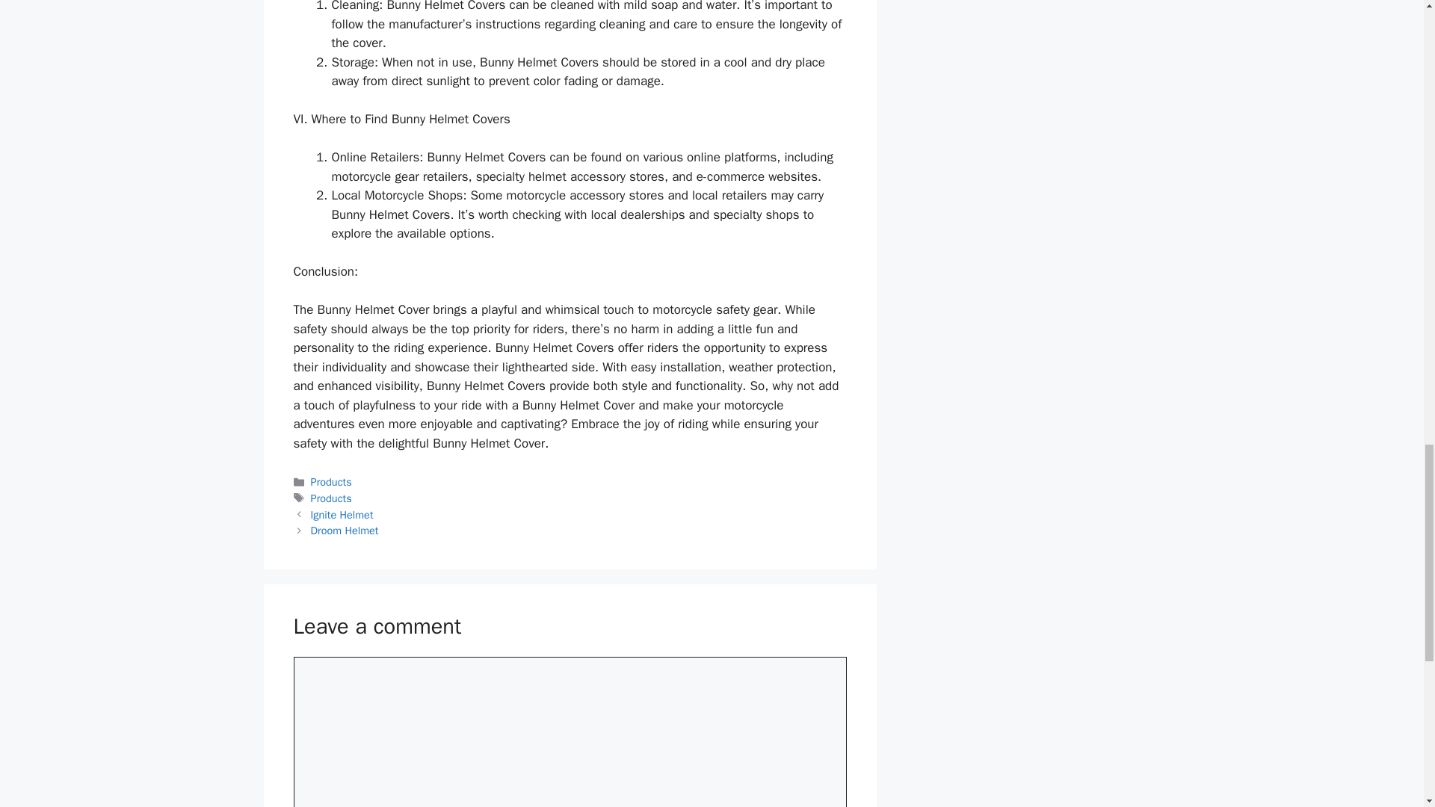  I want to click on Ignite Helmet, so click(342, 514).